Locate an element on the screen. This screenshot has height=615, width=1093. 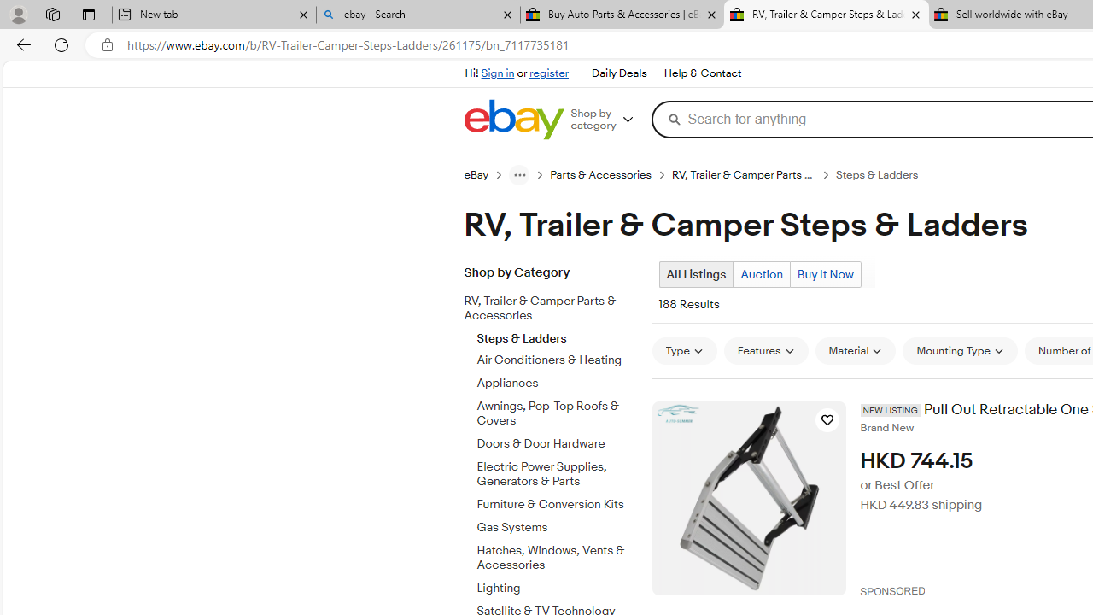
Appliances is located at coordinates (558, 384).